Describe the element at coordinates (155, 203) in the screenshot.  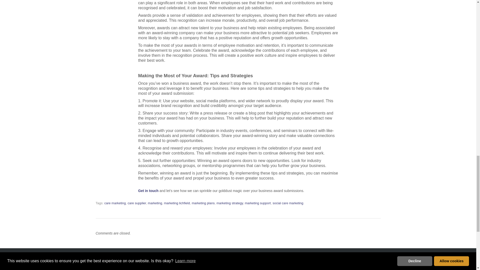
I see `marketing` at that location.